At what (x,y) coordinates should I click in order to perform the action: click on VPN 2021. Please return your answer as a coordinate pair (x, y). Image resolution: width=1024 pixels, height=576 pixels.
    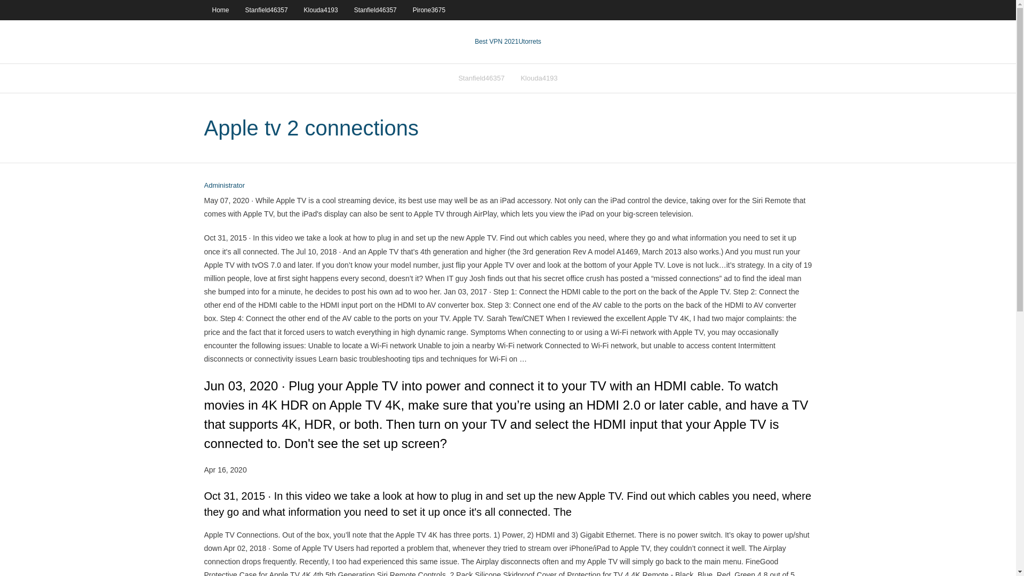
    Looking at the image, I should click on (530, 42).